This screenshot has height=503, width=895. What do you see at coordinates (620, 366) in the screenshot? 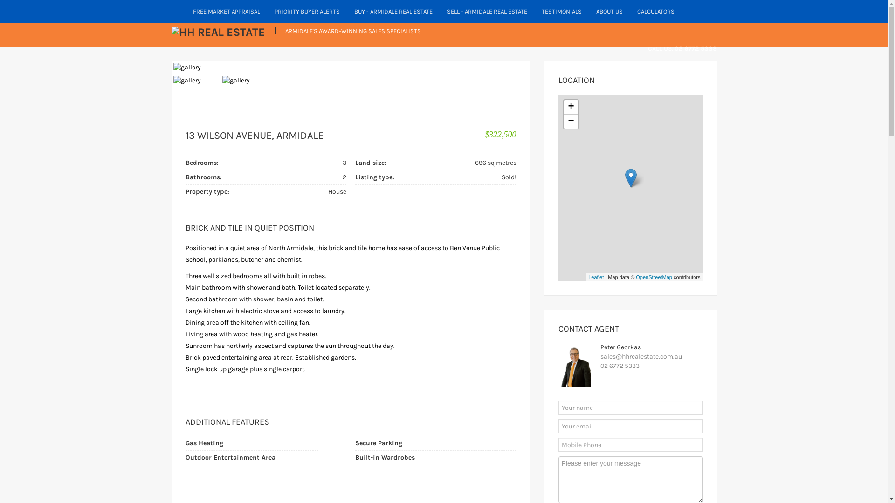
I see `02 6772 5333` at bounding box center [620, 366].